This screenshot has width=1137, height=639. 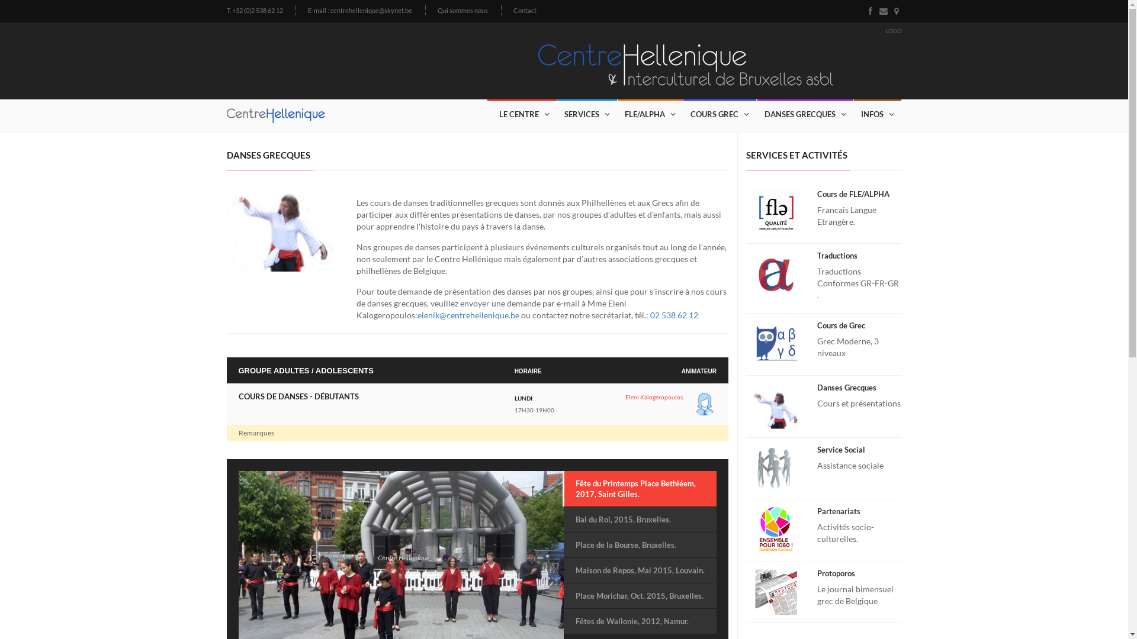 What do you see at coordinates (640, 545) in the screenshot?
I see `Place de la Bourse, Bruxelles.` at bounding box center [640, 545].